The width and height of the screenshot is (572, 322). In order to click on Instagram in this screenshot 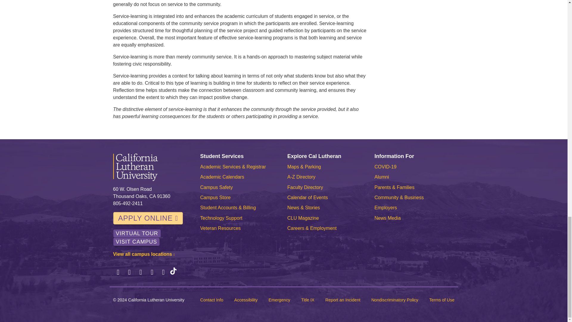, I will do `click(141, 272)`.